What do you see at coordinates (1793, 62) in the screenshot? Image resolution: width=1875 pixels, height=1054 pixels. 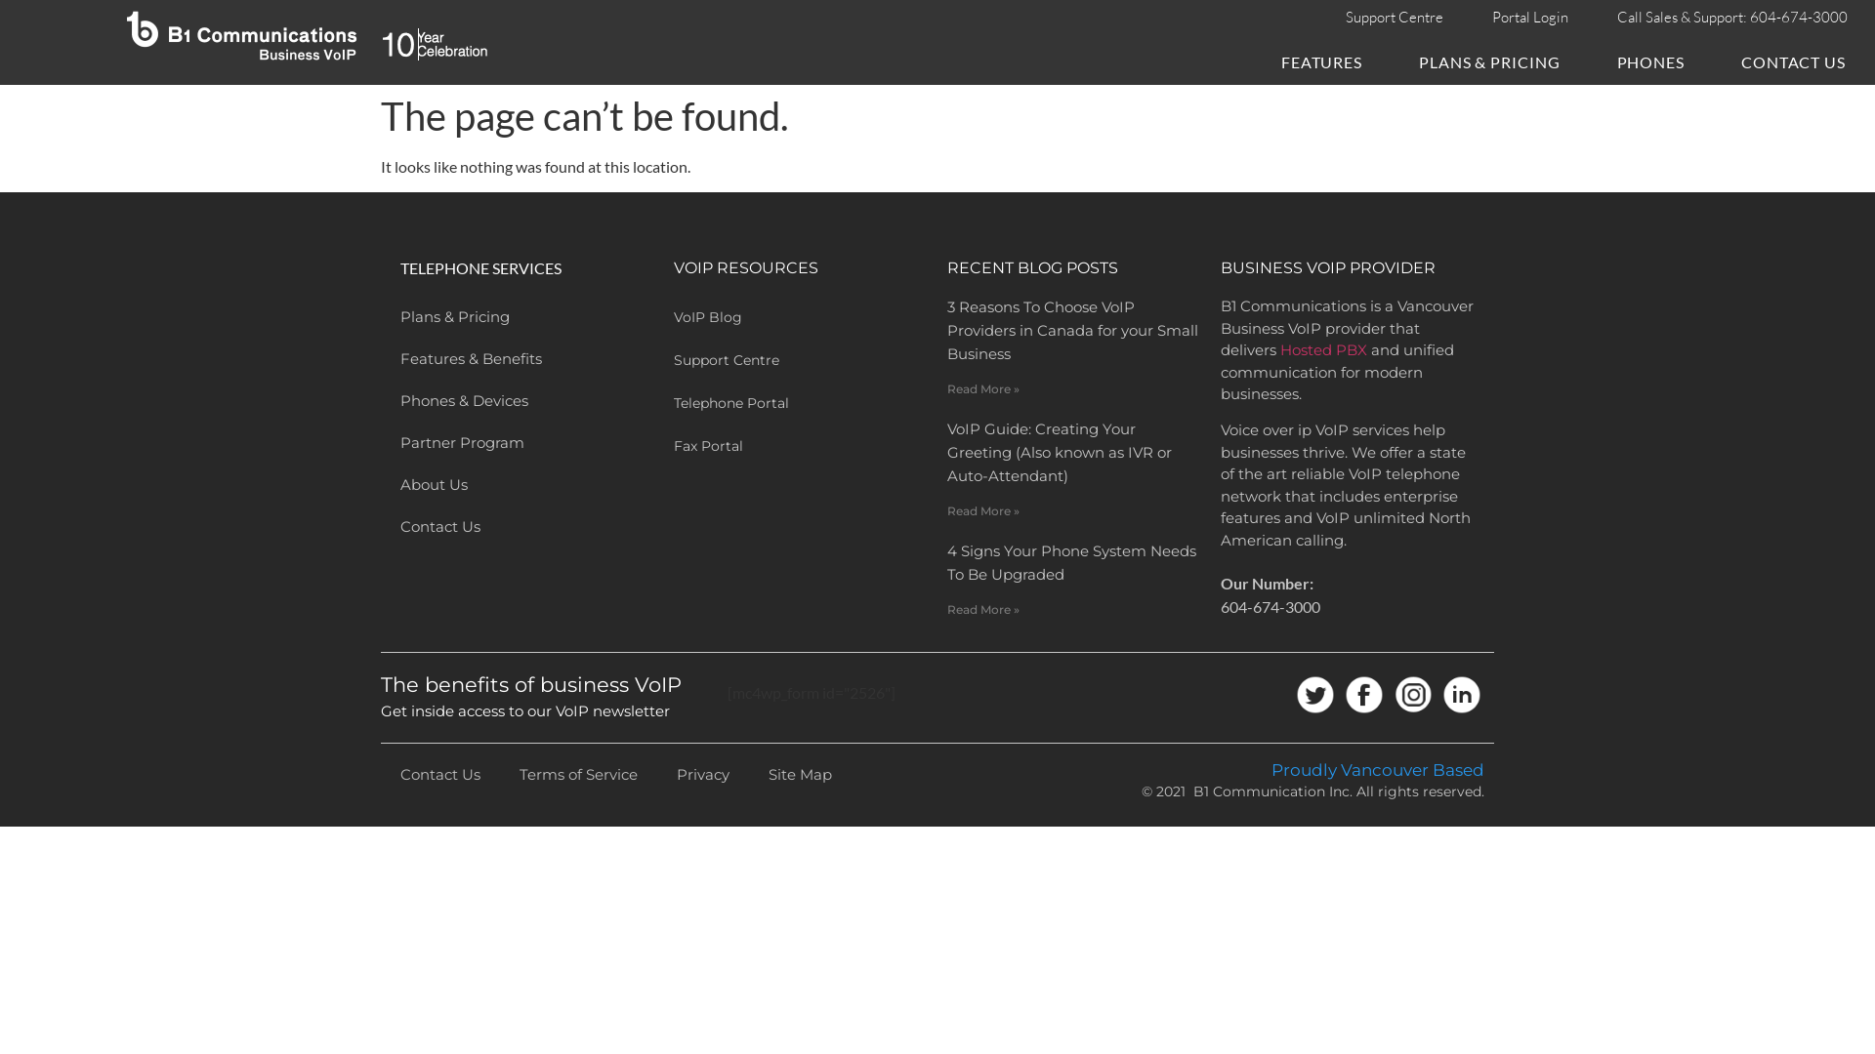 I see `CONTACT US` at bounding box center [1793, 62].